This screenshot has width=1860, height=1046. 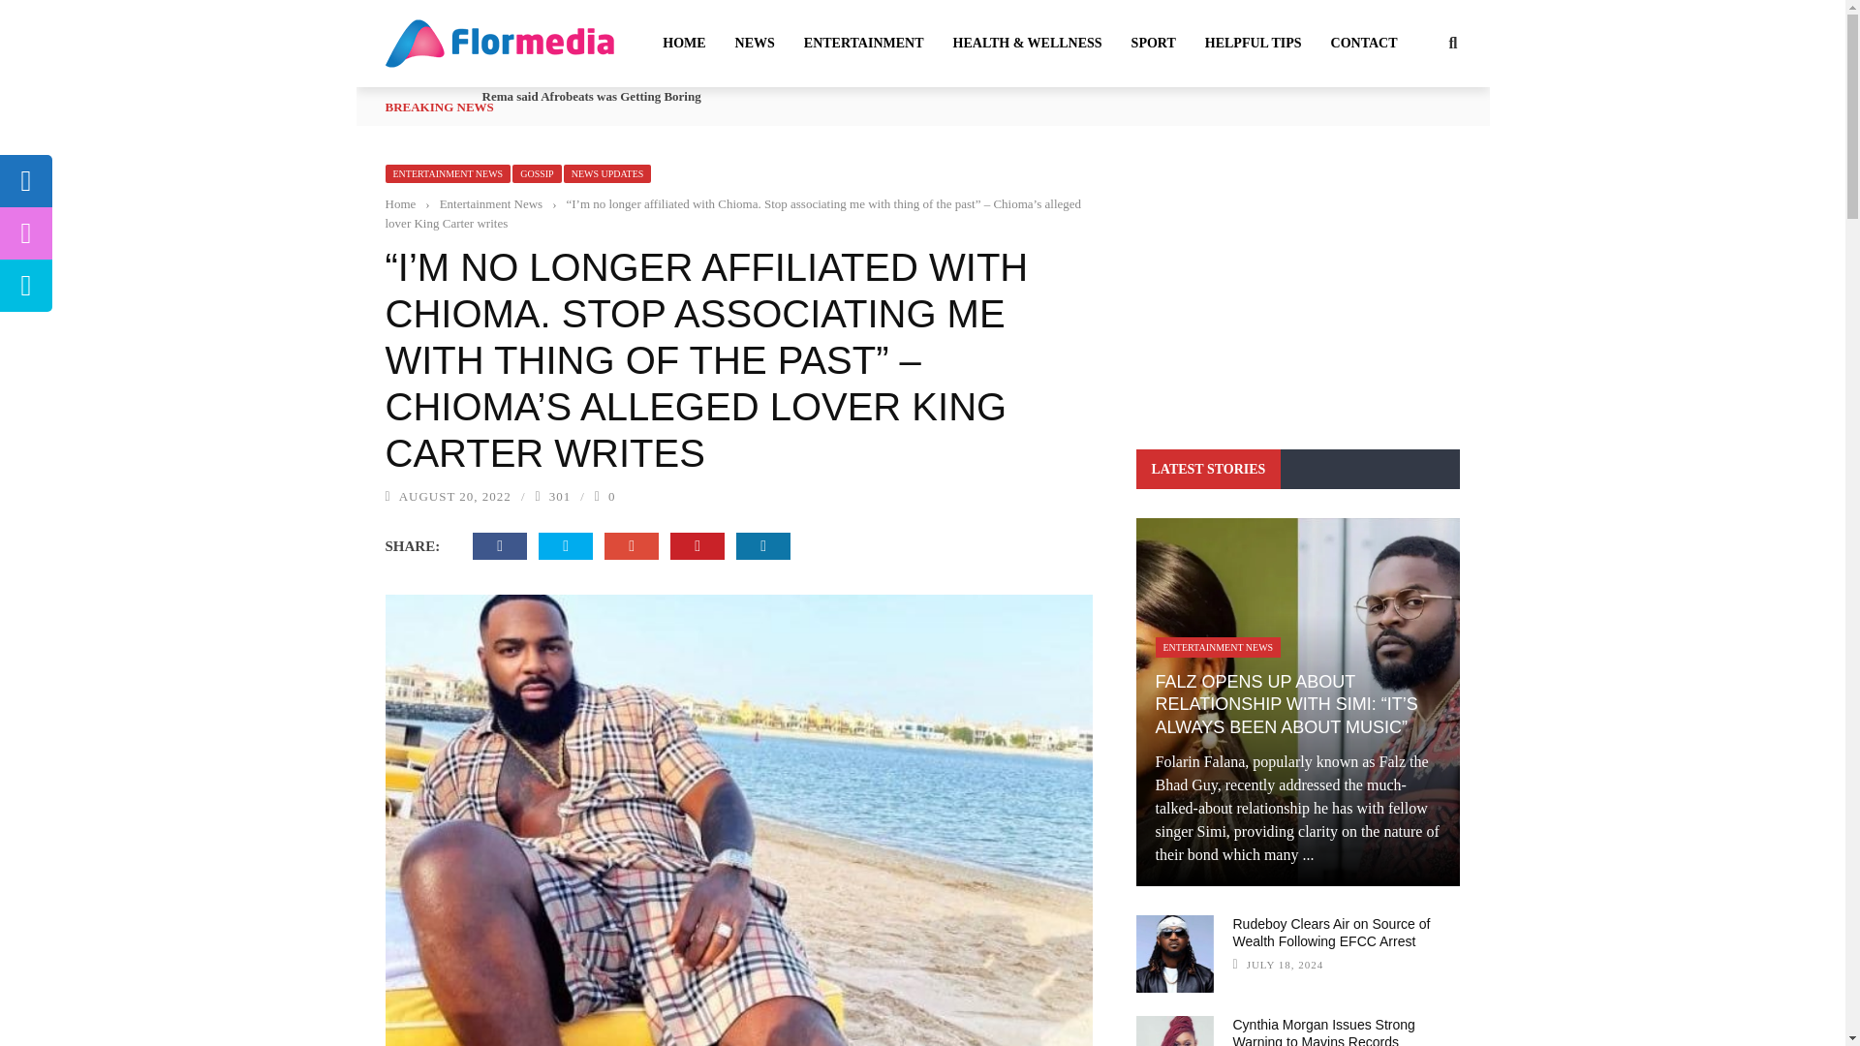 I want to click on CONTACT, so click(x=1364, y=43).